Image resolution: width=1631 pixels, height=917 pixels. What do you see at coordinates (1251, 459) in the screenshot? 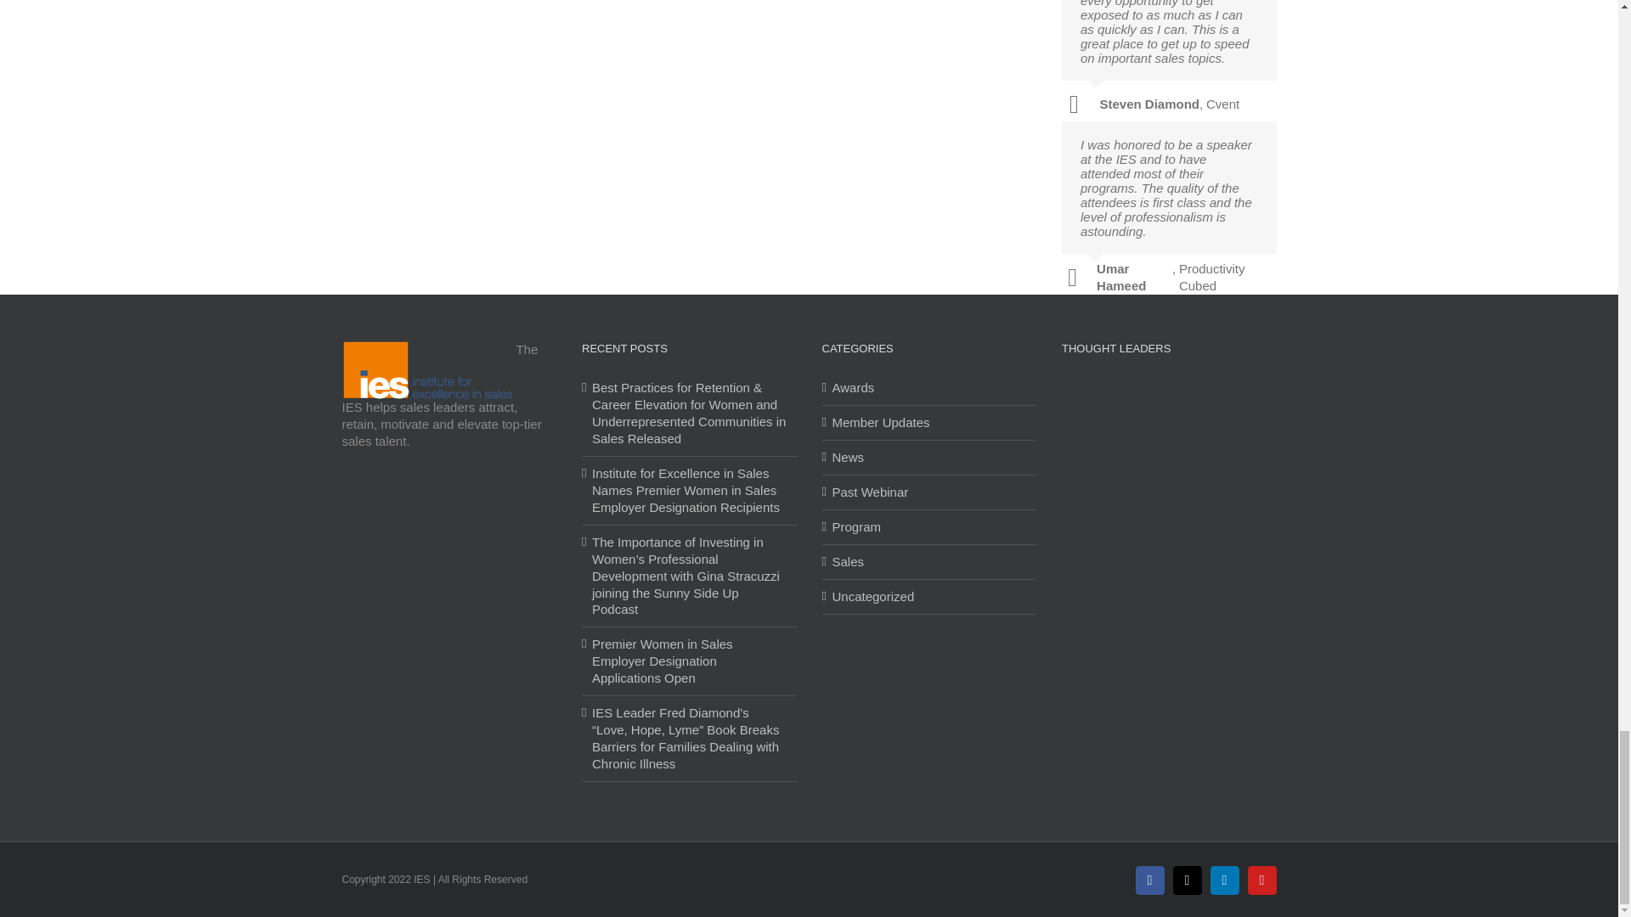
I see `Jennifer Chronis` at bounding box center [1251, 459].